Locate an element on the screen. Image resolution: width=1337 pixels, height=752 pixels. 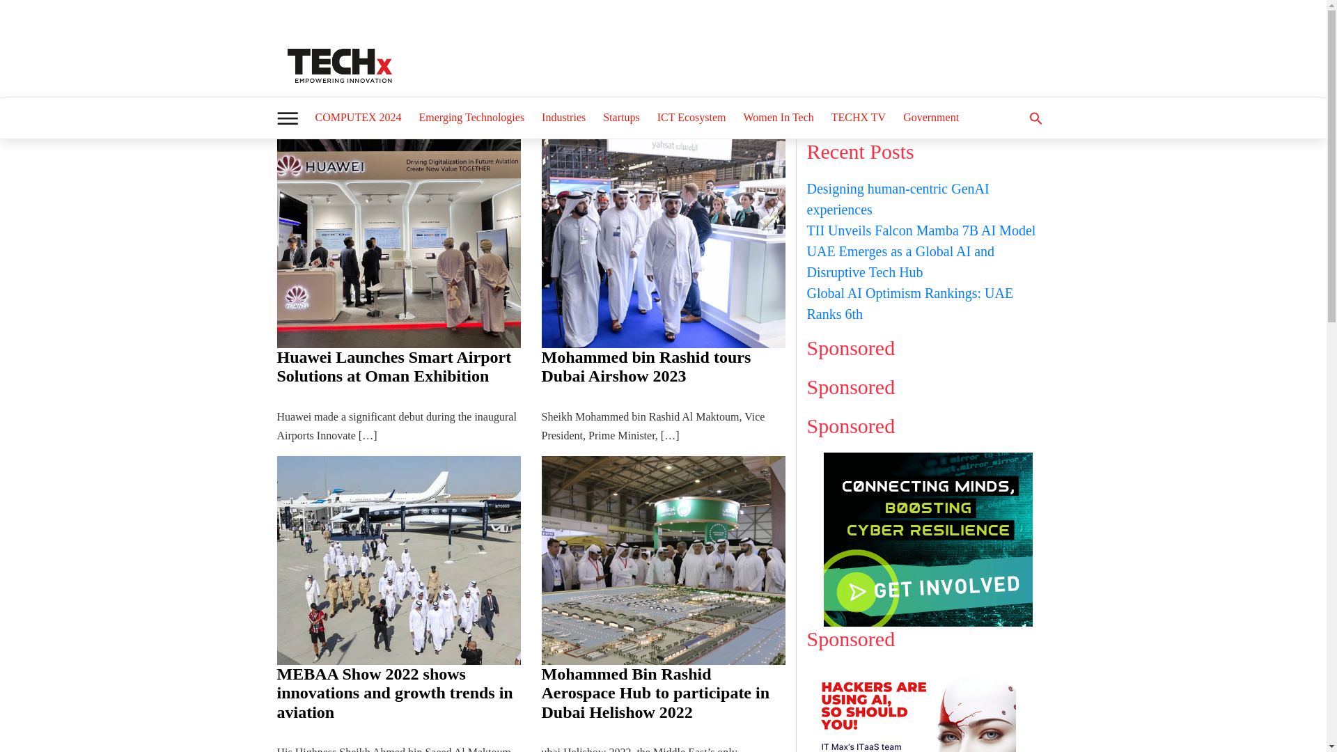
COMPUTEX 2024 is located at coordinates (357, 117).